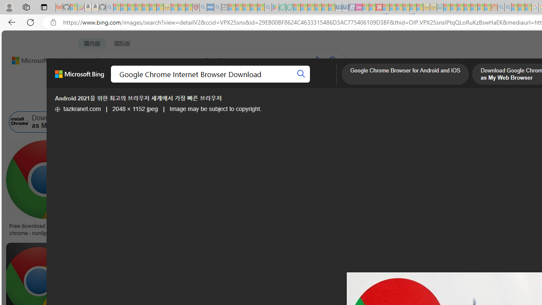 Image resolution: width=542 pixels, height=305 pixels. What do you see at coordinates (134, 122) in the screenshot?
I see `Google Chrome Website Download` at bounding box center [134, 122].